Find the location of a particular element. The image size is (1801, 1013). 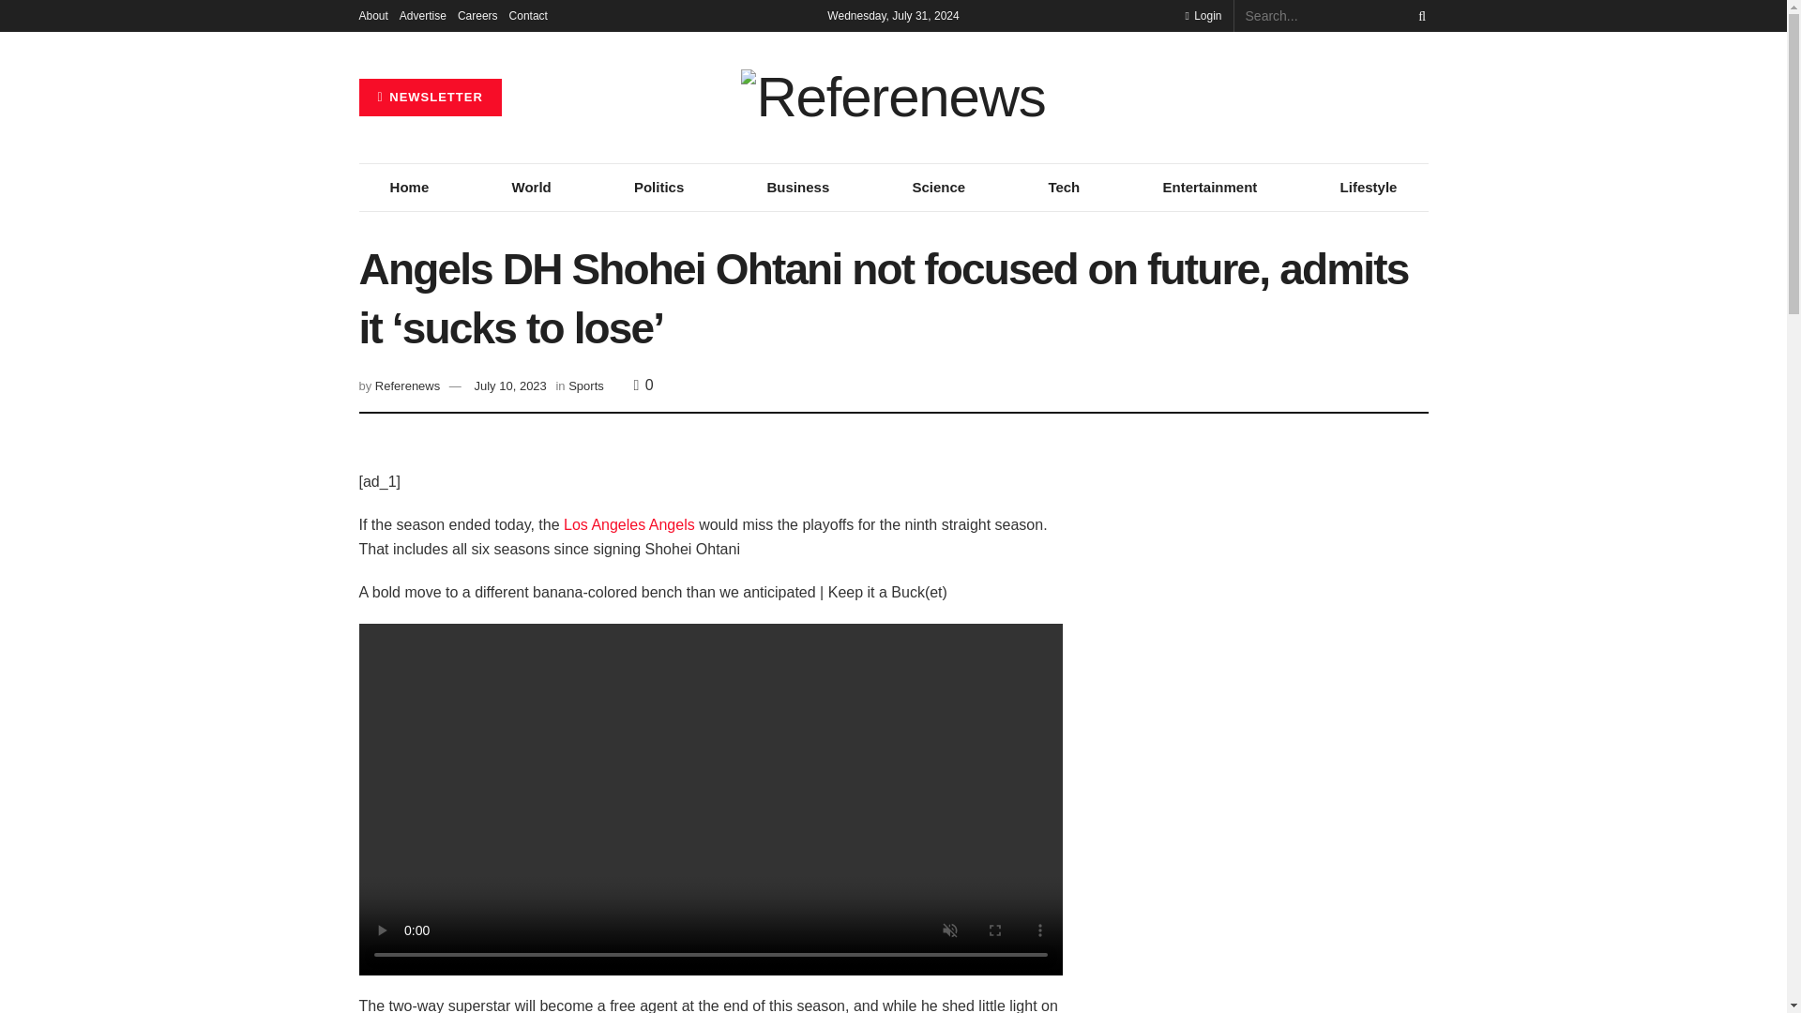

NEWSLETTER is located at coordinates (430, 98).